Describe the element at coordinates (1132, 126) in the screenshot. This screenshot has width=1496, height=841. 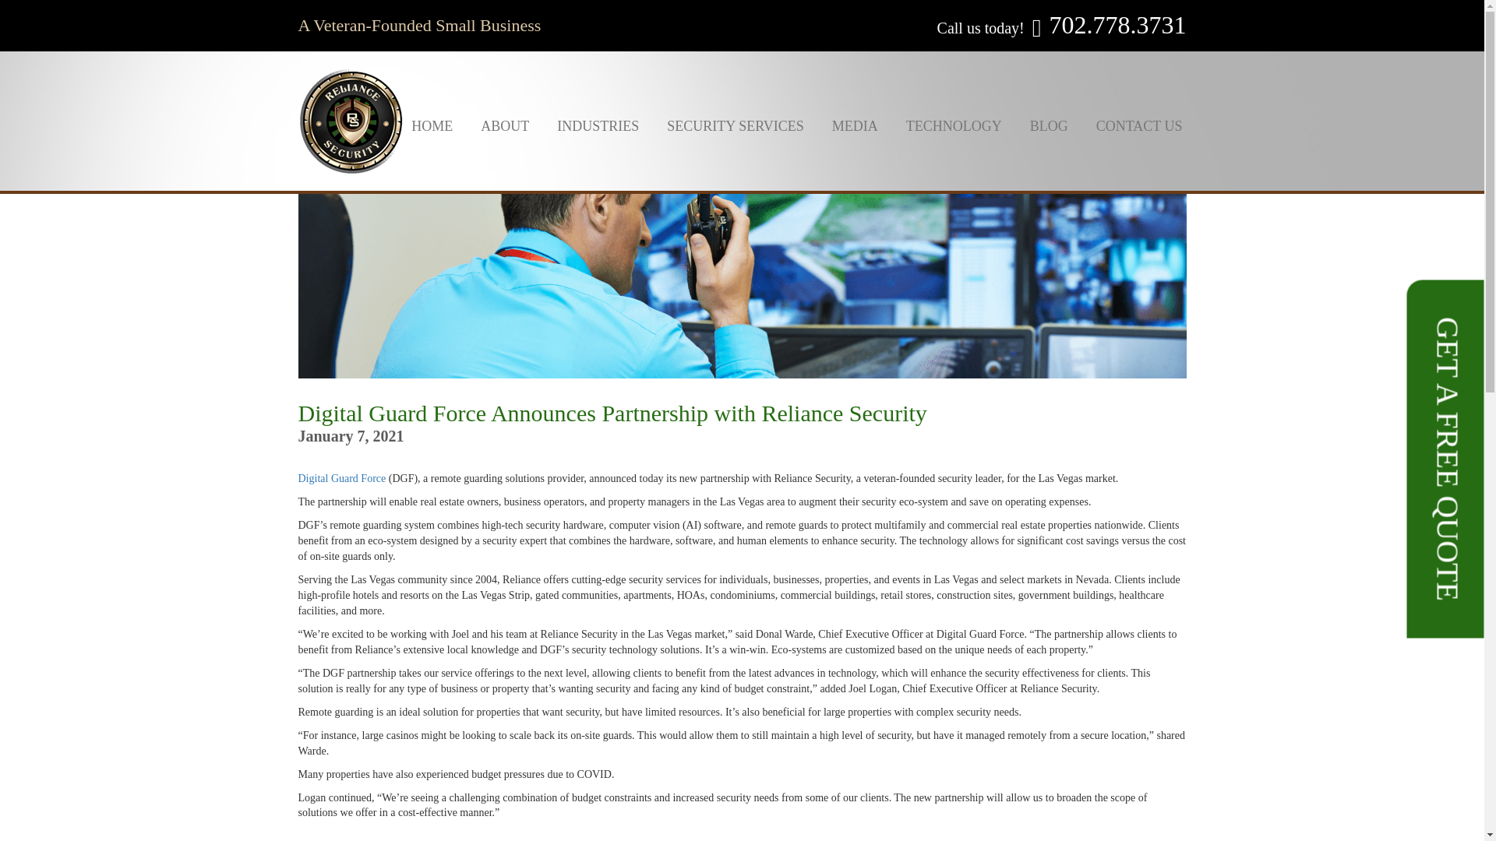
I see `CONTACT US` at that location.